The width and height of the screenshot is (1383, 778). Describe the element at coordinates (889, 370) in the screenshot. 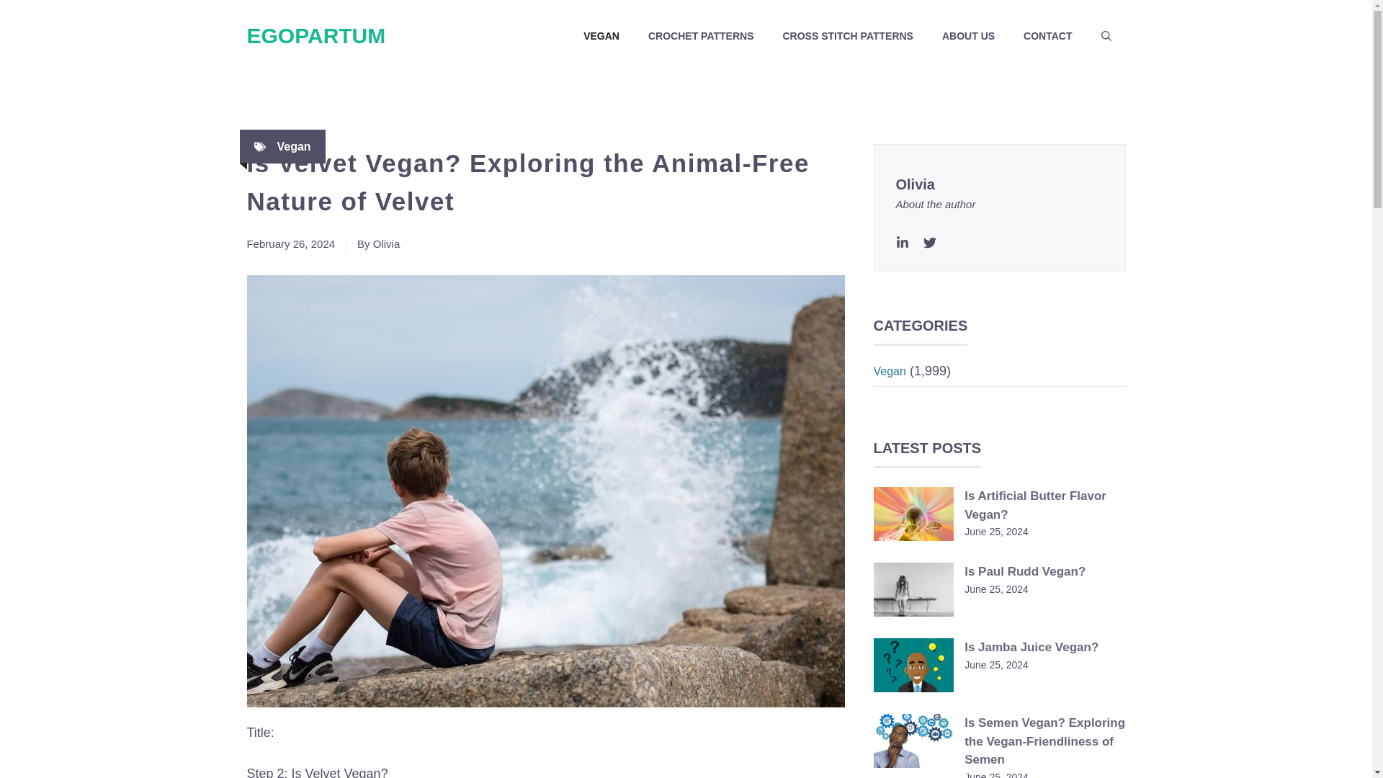

I see `Vegan` at that location.